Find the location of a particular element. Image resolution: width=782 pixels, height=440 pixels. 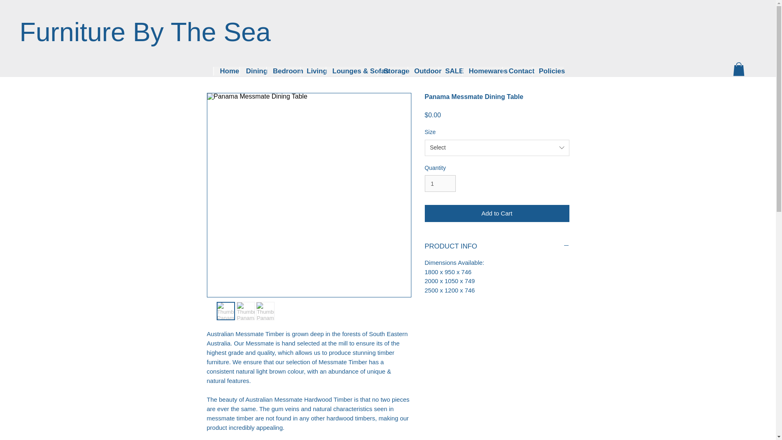

Home is located at coordinates (226, 71).